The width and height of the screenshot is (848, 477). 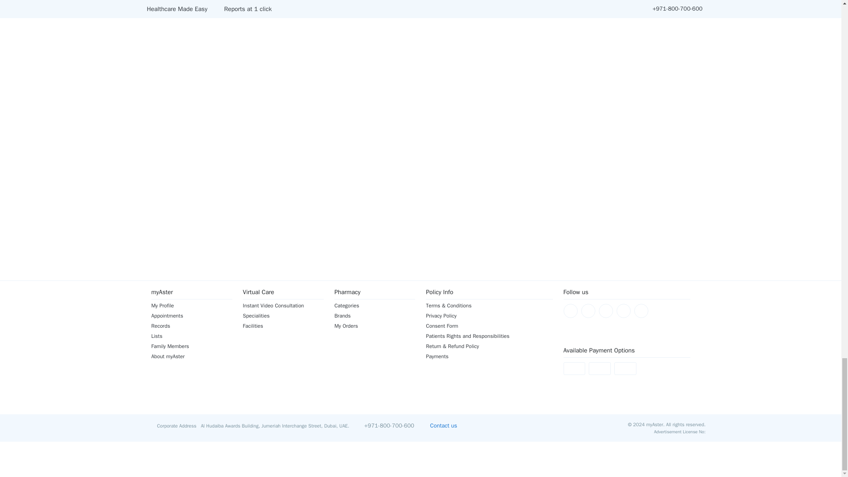 What do you see at coordinates (489, 315) in the screenshot?
I see `Privacy Policy` at bounding box center [489, 315].